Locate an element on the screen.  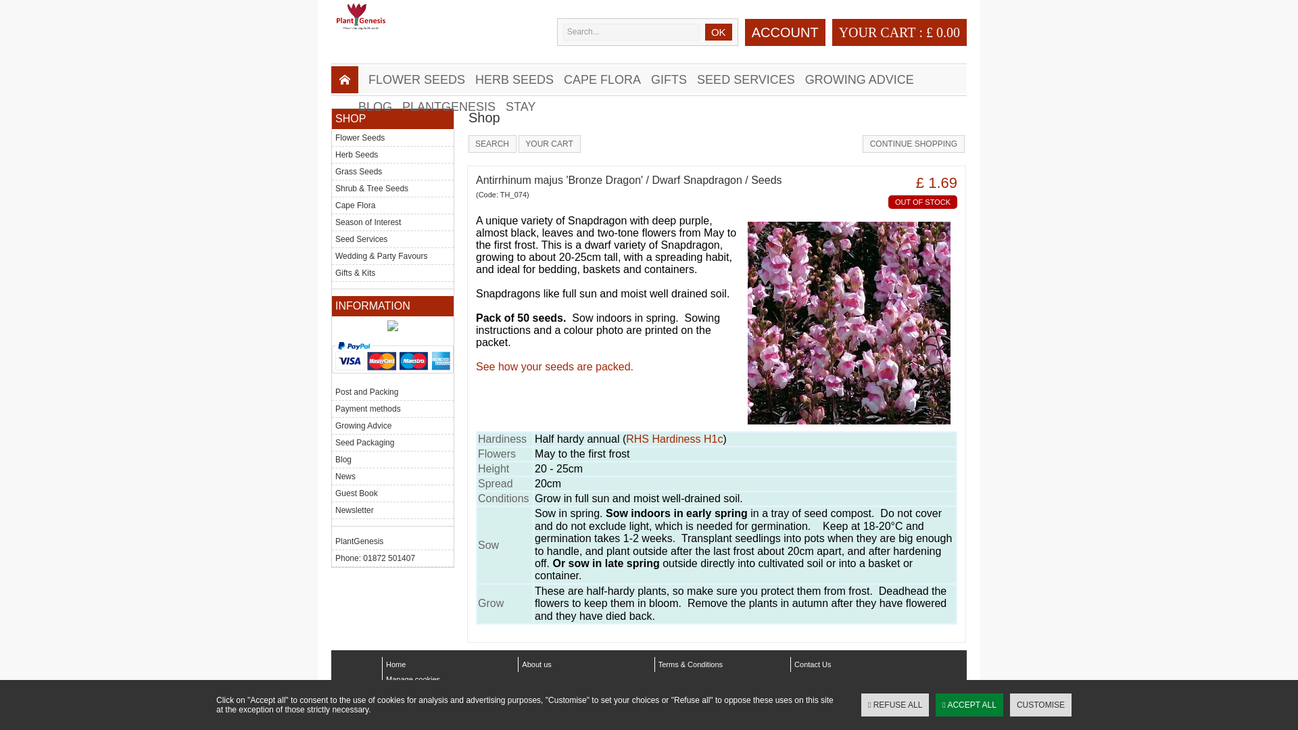
ACCOUNT is located at coordinates (786, 34).